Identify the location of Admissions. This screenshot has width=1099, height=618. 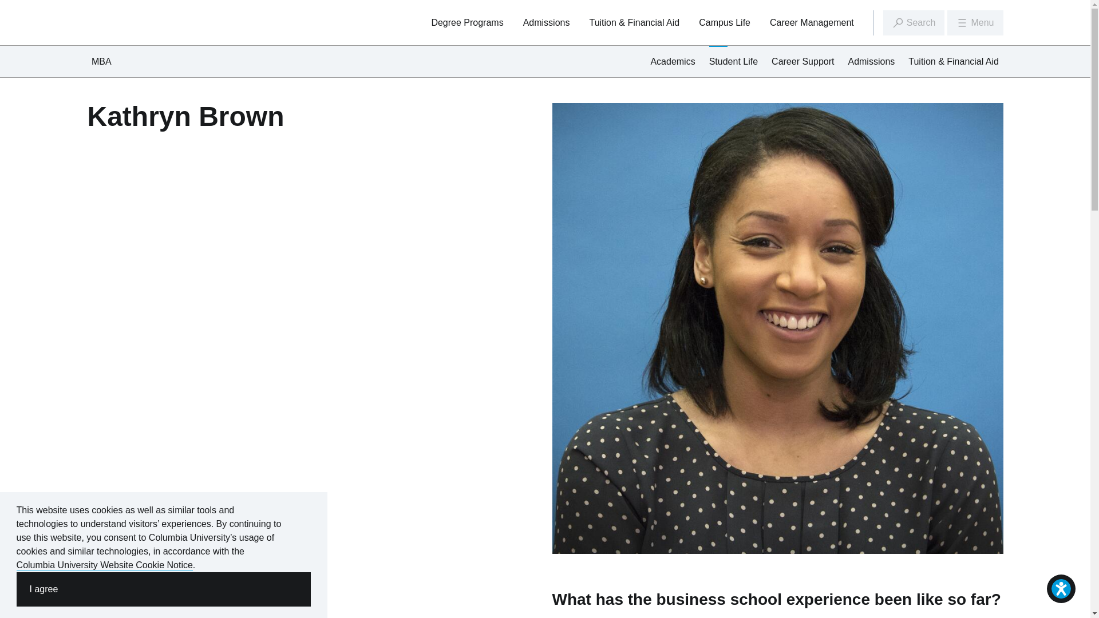
(546, 23).